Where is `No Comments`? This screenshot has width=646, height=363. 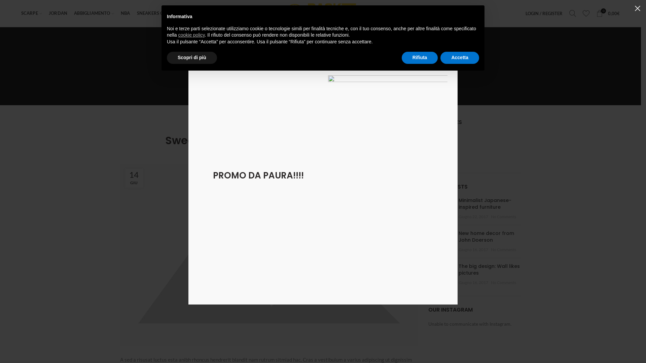
No Comments is located at coordinates (503, 282).